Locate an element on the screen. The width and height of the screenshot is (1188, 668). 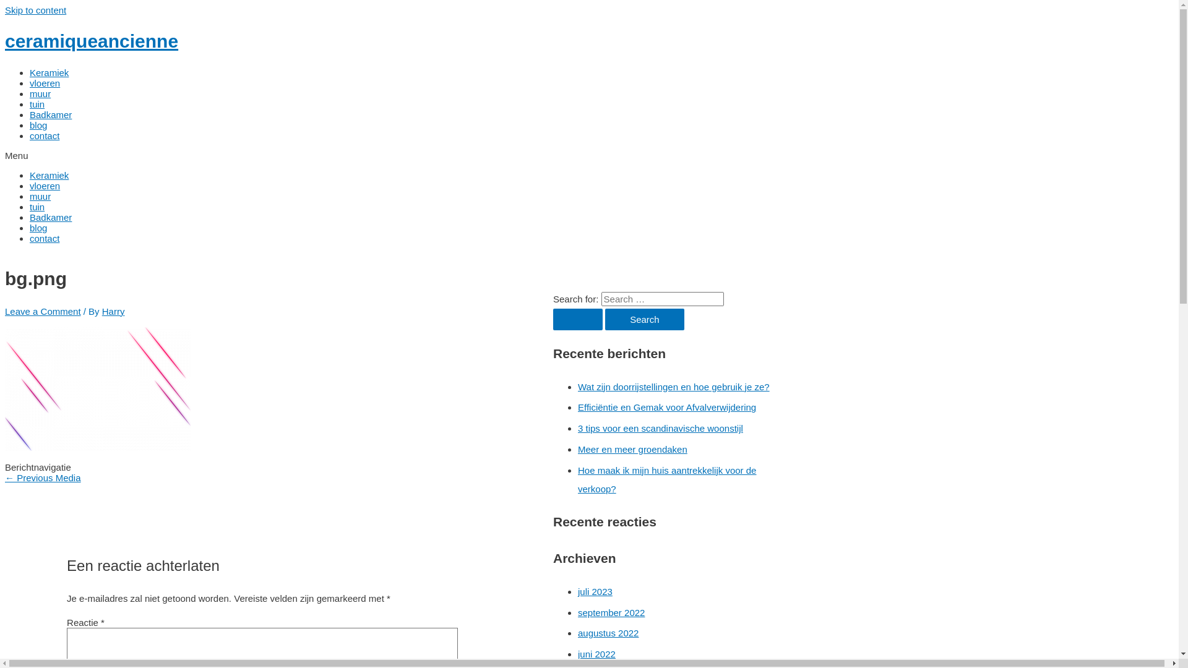
Keramiek is located at coordinates (49, 176).